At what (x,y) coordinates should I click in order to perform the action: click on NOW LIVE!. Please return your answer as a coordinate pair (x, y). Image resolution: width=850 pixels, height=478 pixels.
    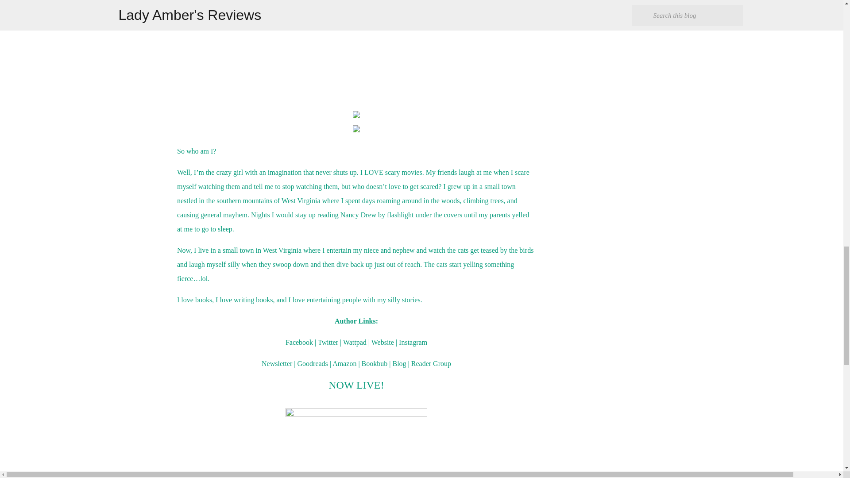
    Looking at the image, I should click on (356, 385).